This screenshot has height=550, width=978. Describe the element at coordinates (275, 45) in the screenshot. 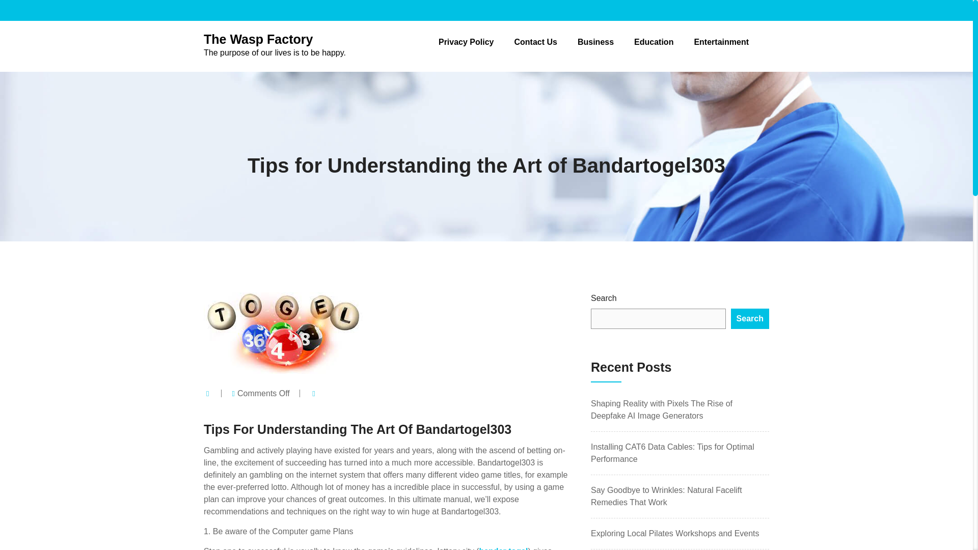

I see `Education` at that location.